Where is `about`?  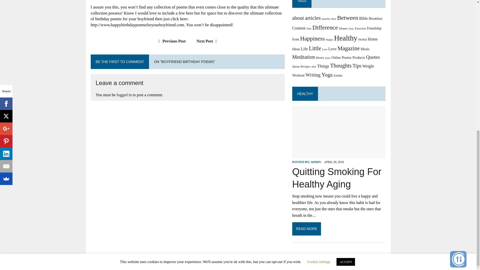
about is located at coordinates (298, 18).